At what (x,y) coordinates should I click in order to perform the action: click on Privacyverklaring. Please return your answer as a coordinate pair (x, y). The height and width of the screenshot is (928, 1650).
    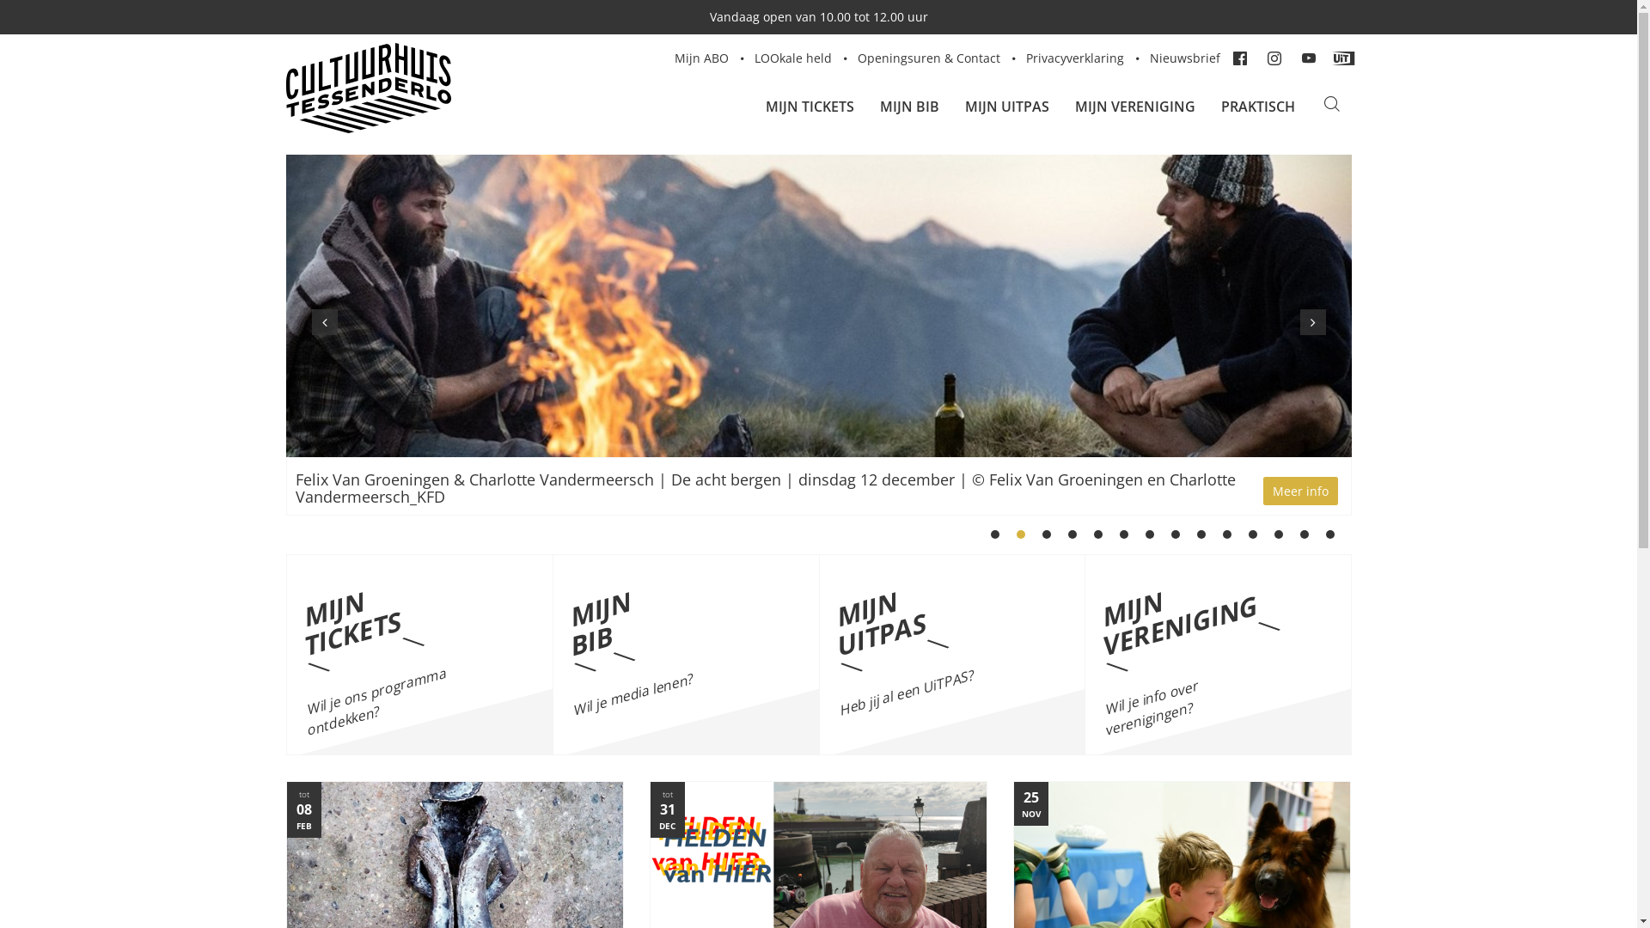
    Looking at the image, I should click on (1075, 58).